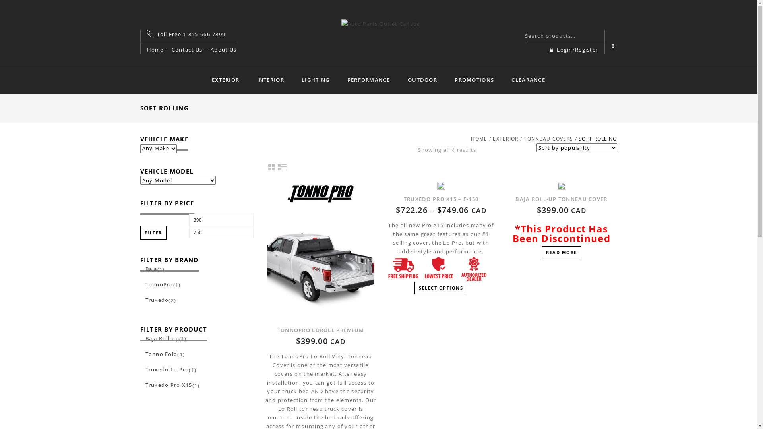  Describe the element at coordinates (562, 253) in the screenshot. I see `READ MORE` at that location.